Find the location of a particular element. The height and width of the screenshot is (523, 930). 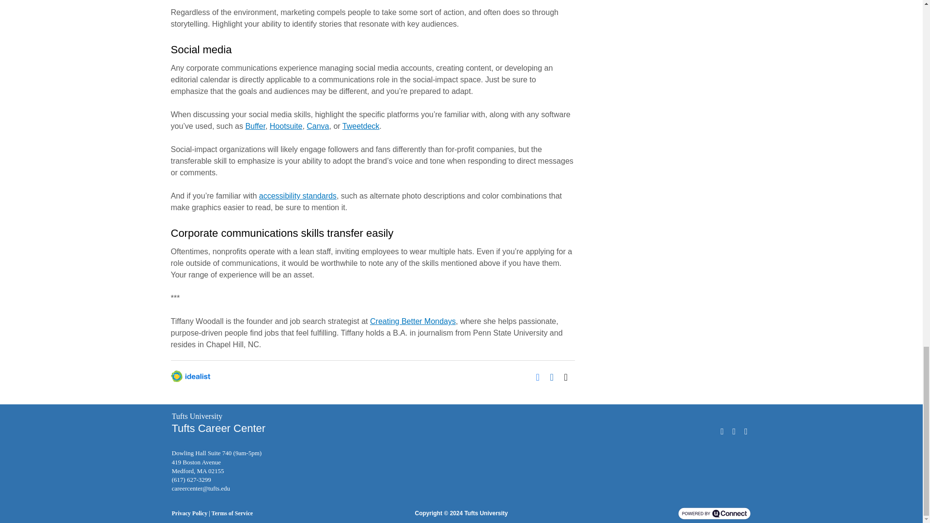

Click to share on Facebook is located at coordinates (541, 376).